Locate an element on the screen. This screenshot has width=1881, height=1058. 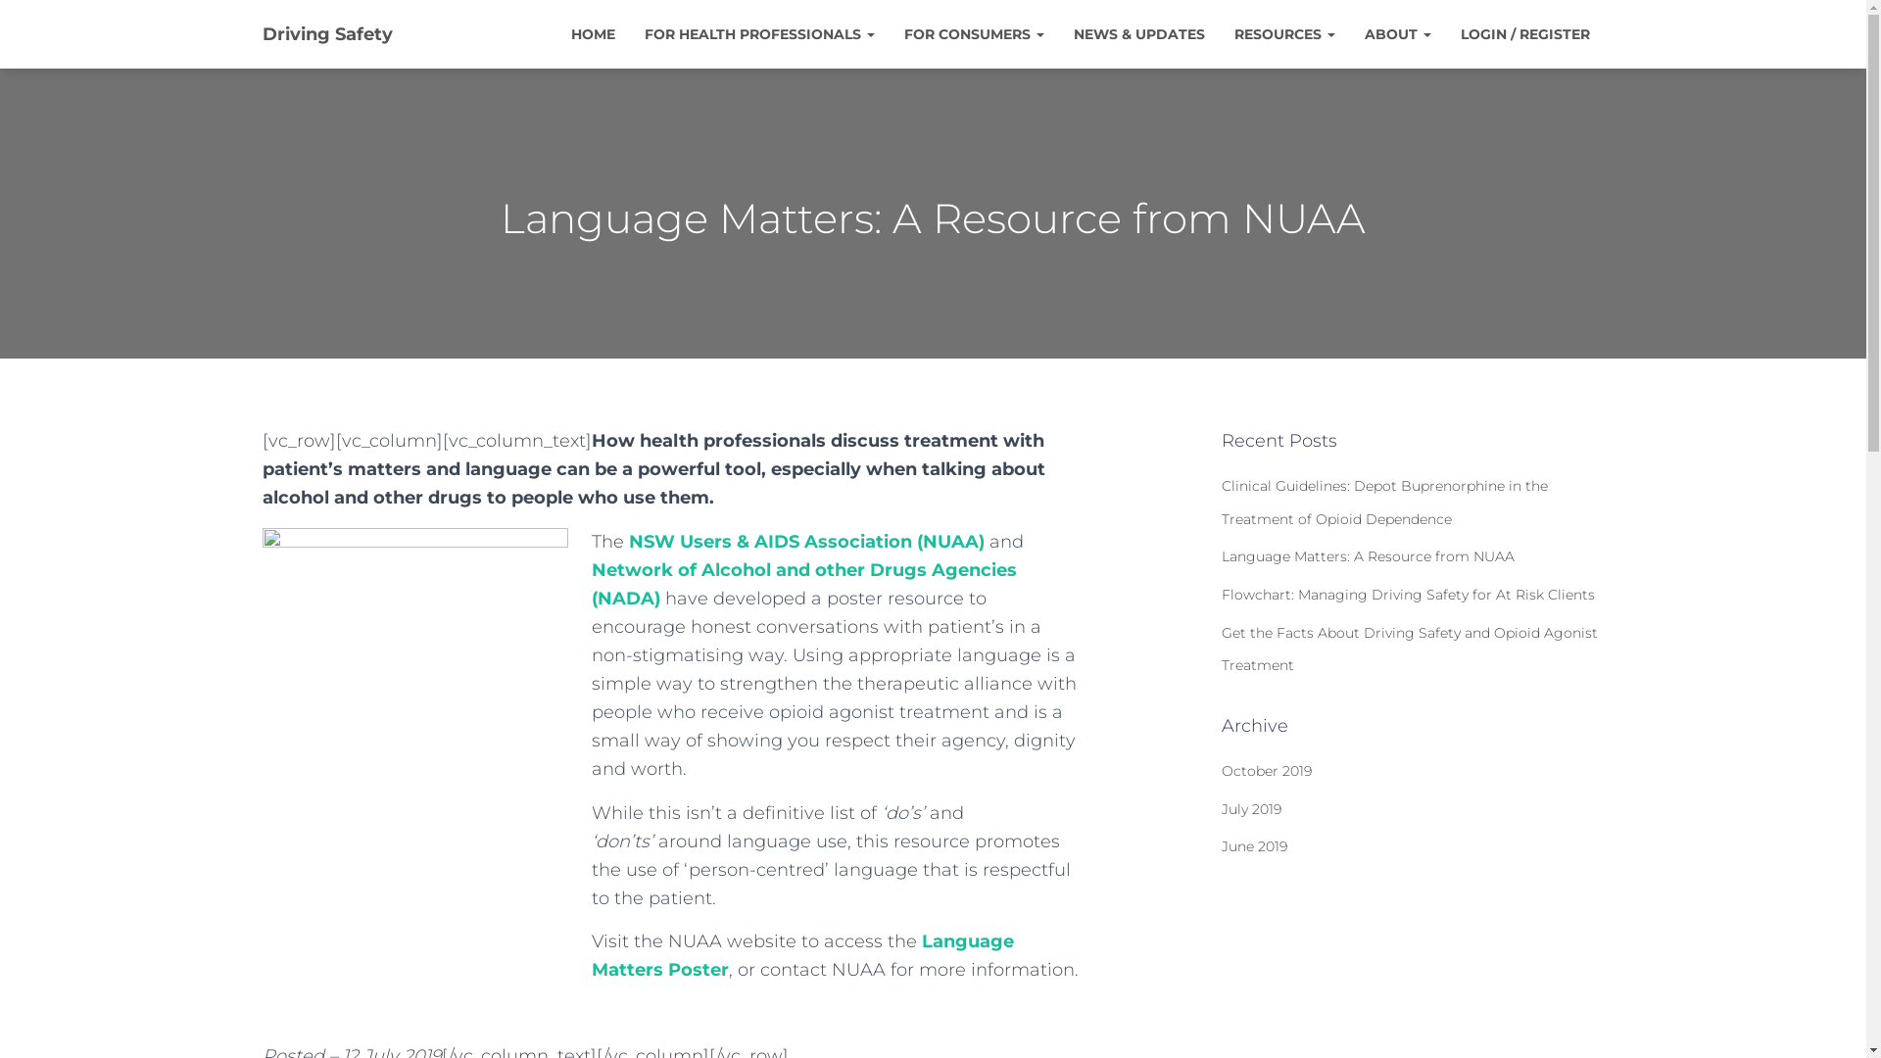
NSW Users & AIDS Association (NUAA) is located at coordinates (807, 542).